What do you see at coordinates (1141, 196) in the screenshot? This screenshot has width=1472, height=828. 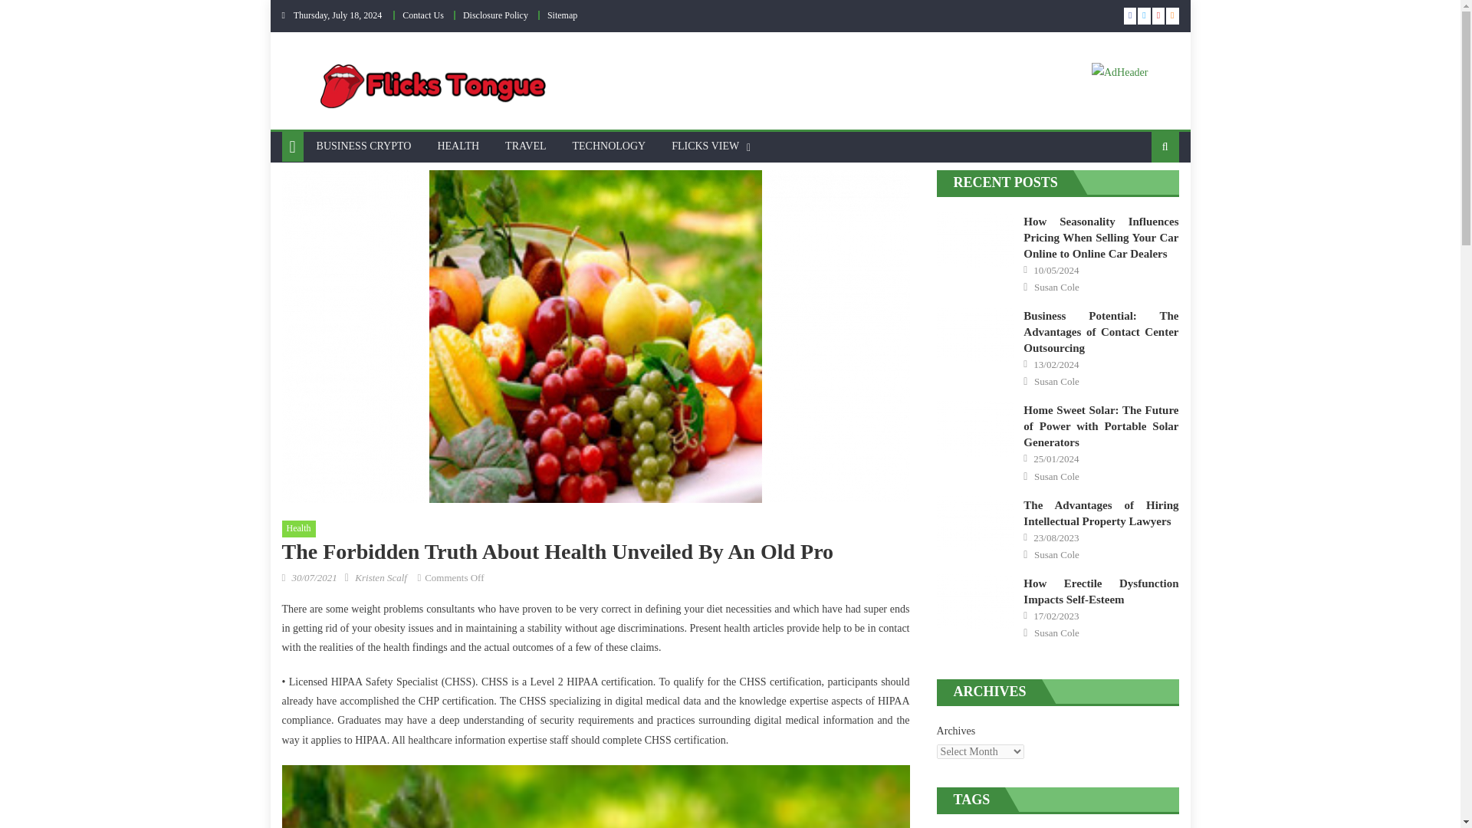 I see `Search` at bounding box center [1141, 196].